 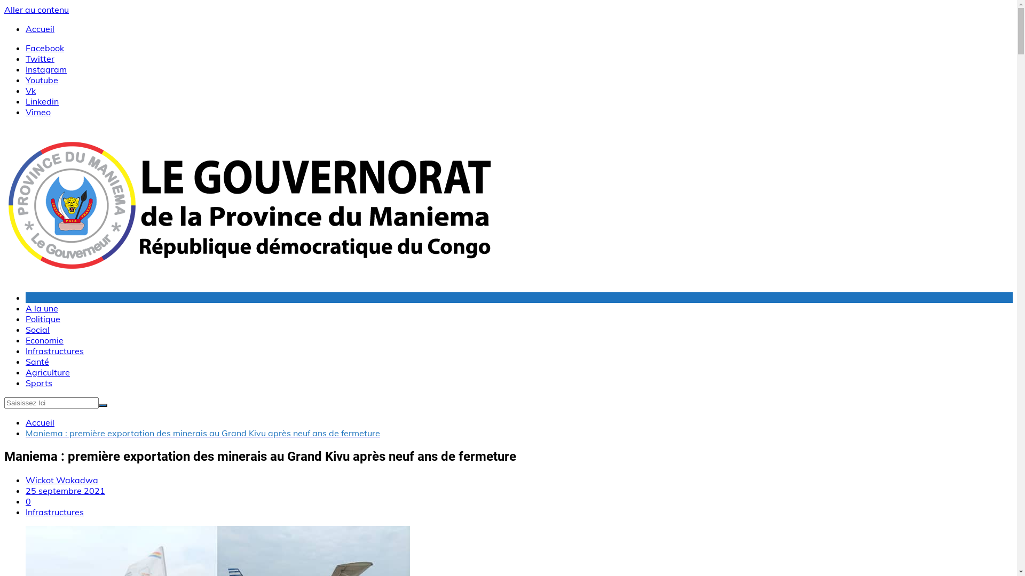 I want to click on Sports, so click(x=39, y=383).